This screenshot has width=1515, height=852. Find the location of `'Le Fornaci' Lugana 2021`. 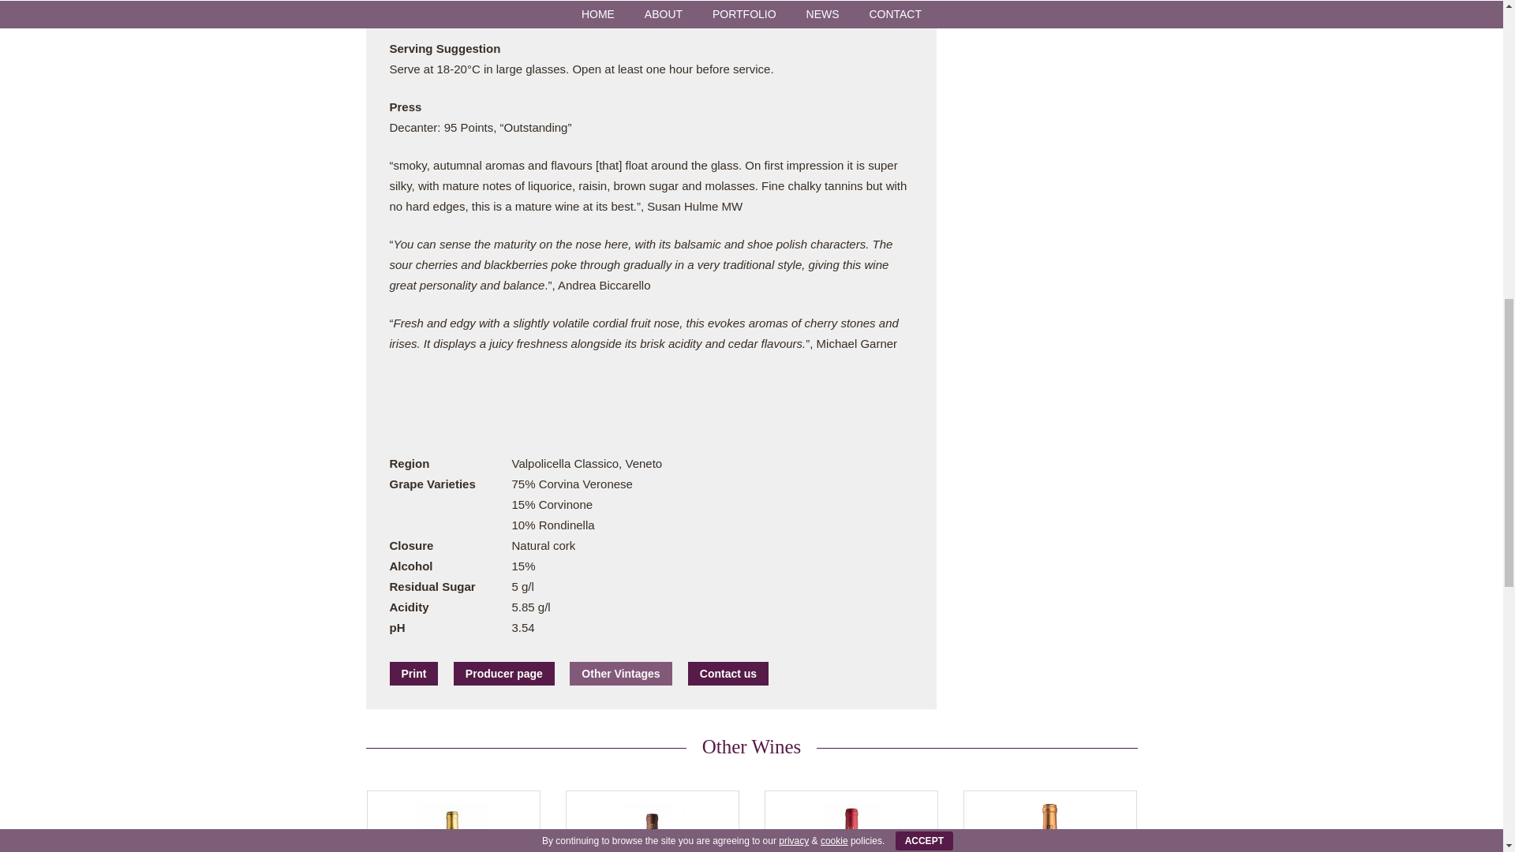

'Le Fornaci' Lugana 2021 is located at coordinates (1049, 821).